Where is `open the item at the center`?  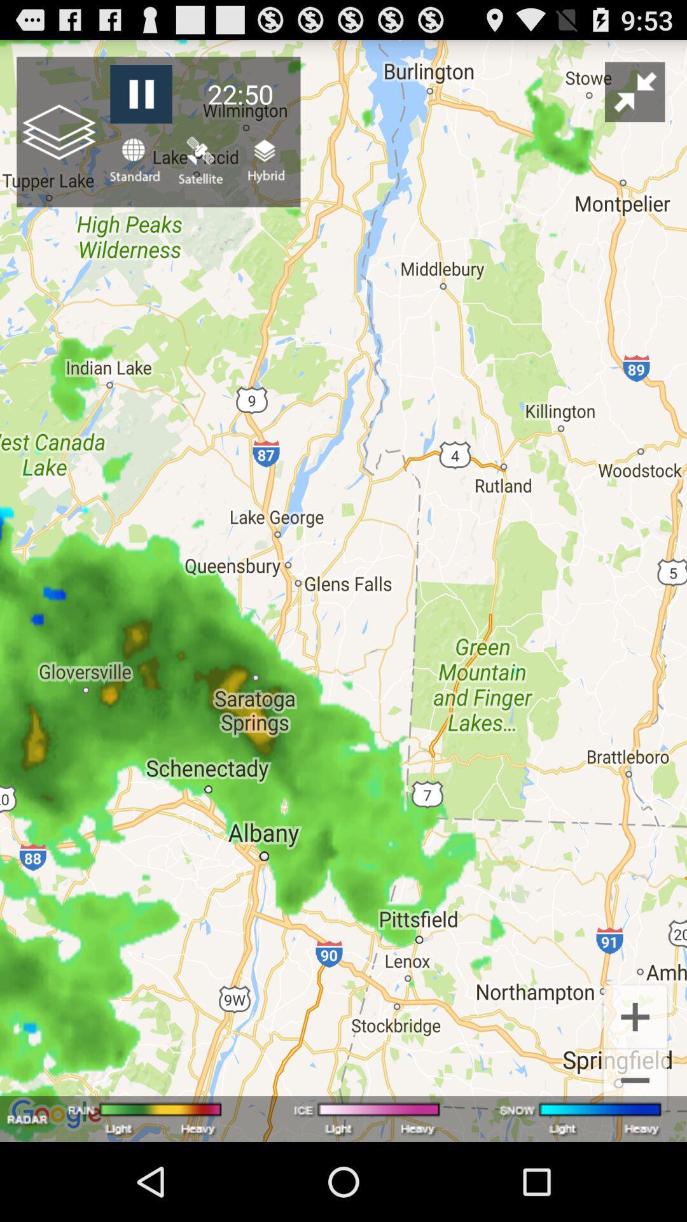
open the item at the center is located at coordinates (343, 591).